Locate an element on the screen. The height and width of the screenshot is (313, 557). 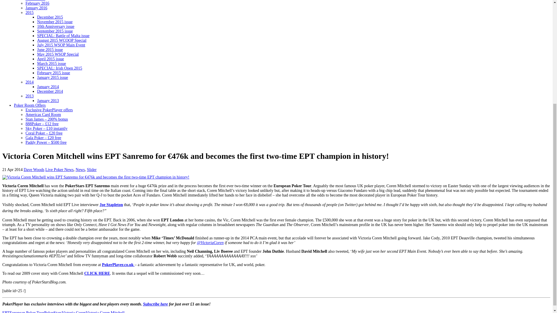
August 2015 WCOOP Special is located at coordinates (62, 40).